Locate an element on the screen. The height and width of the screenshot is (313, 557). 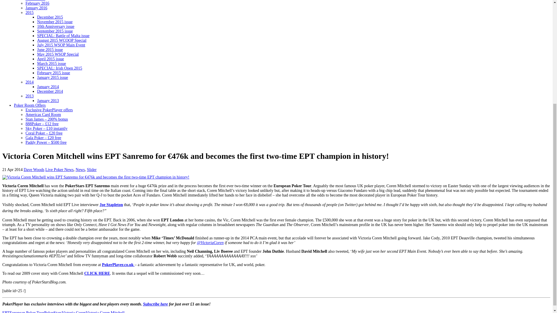
August 2015 WCOOP Special is located at coordinates (62, 40).